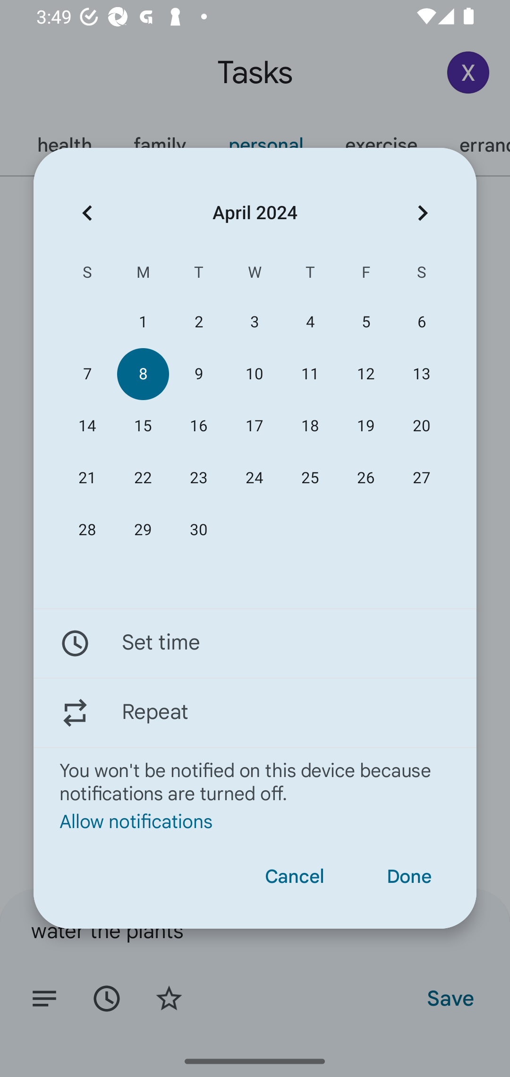 The image size is (510, 1077). What do you see at coordinates (87, 530) in the screenshot?
I see `28 28 April 2024` at bounding box center [87, 530].